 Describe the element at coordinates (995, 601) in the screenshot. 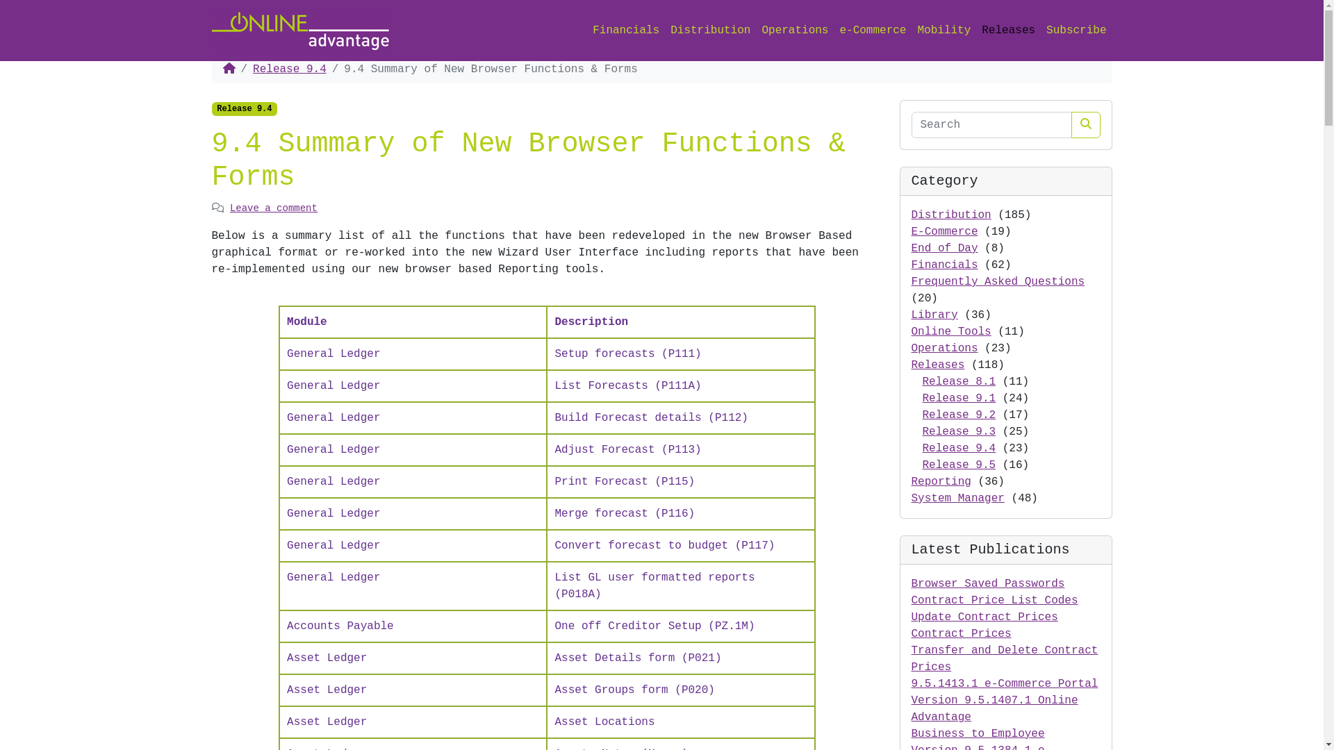

I see `Contract Price List Codes` at that location.